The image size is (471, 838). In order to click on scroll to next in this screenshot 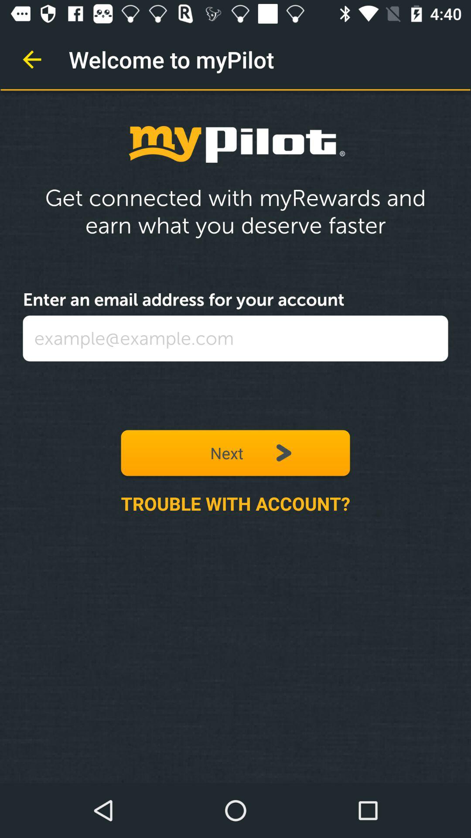, I will do `click(235, 453)`.